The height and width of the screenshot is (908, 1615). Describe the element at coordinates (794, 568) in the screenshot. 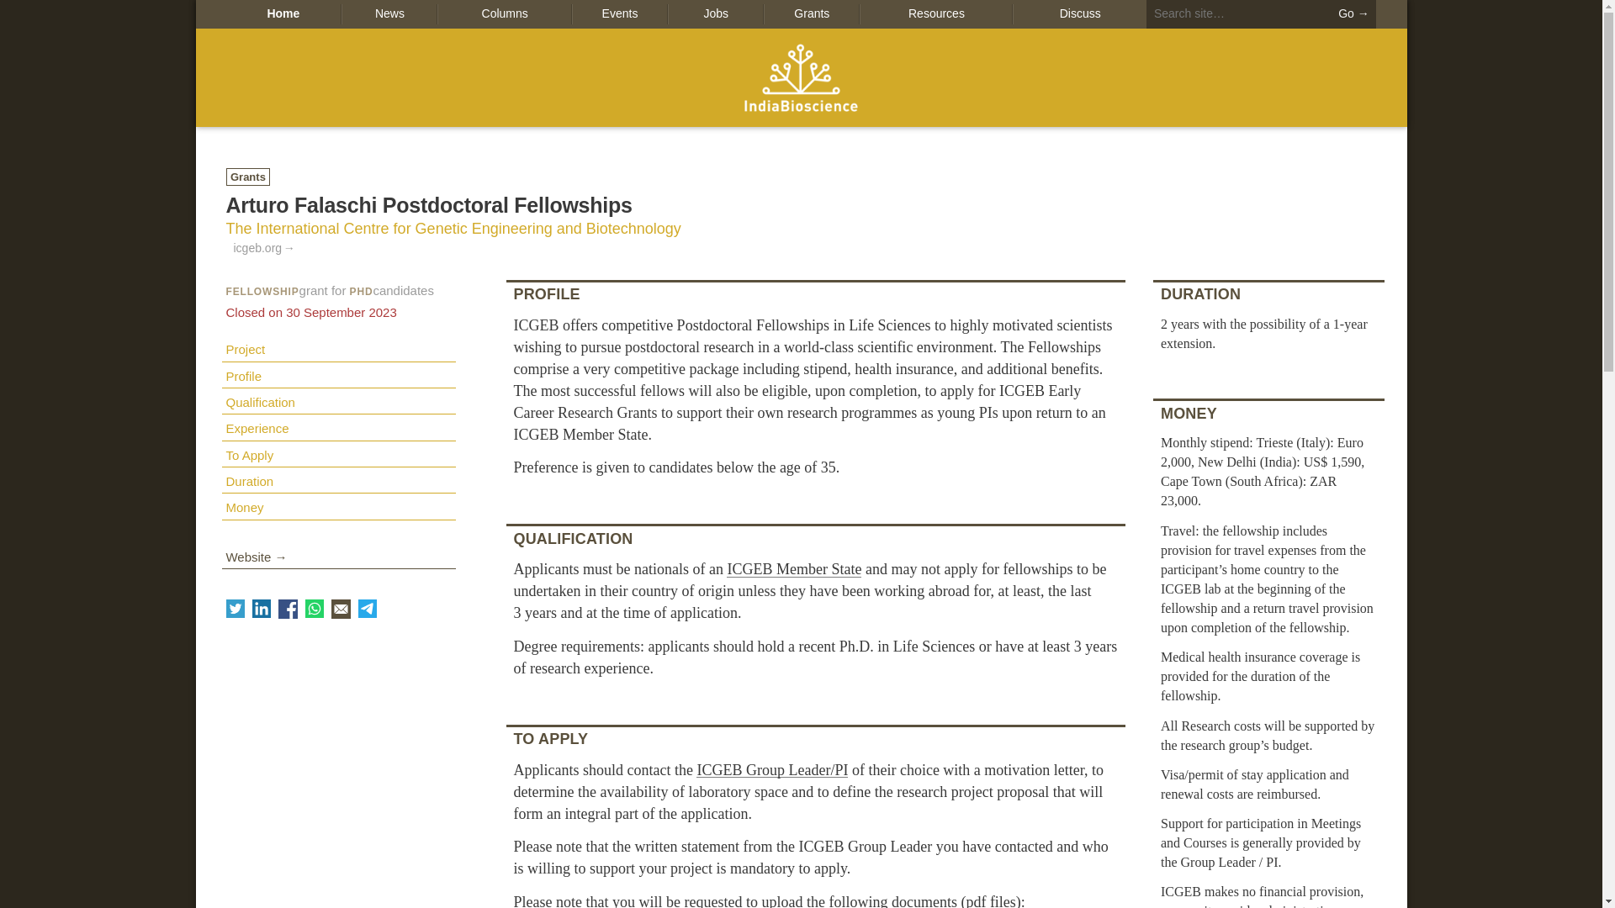

I see `ICGEB Member State` at that location.